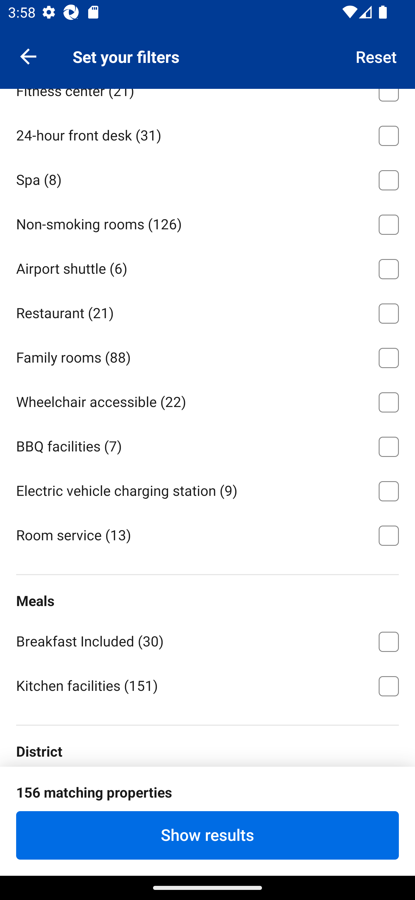 This screenshot has height=900, width=415. Describe the element at coordinates (207, 535) in the screenshot. I see `Room service ⁦(13)` at that location.